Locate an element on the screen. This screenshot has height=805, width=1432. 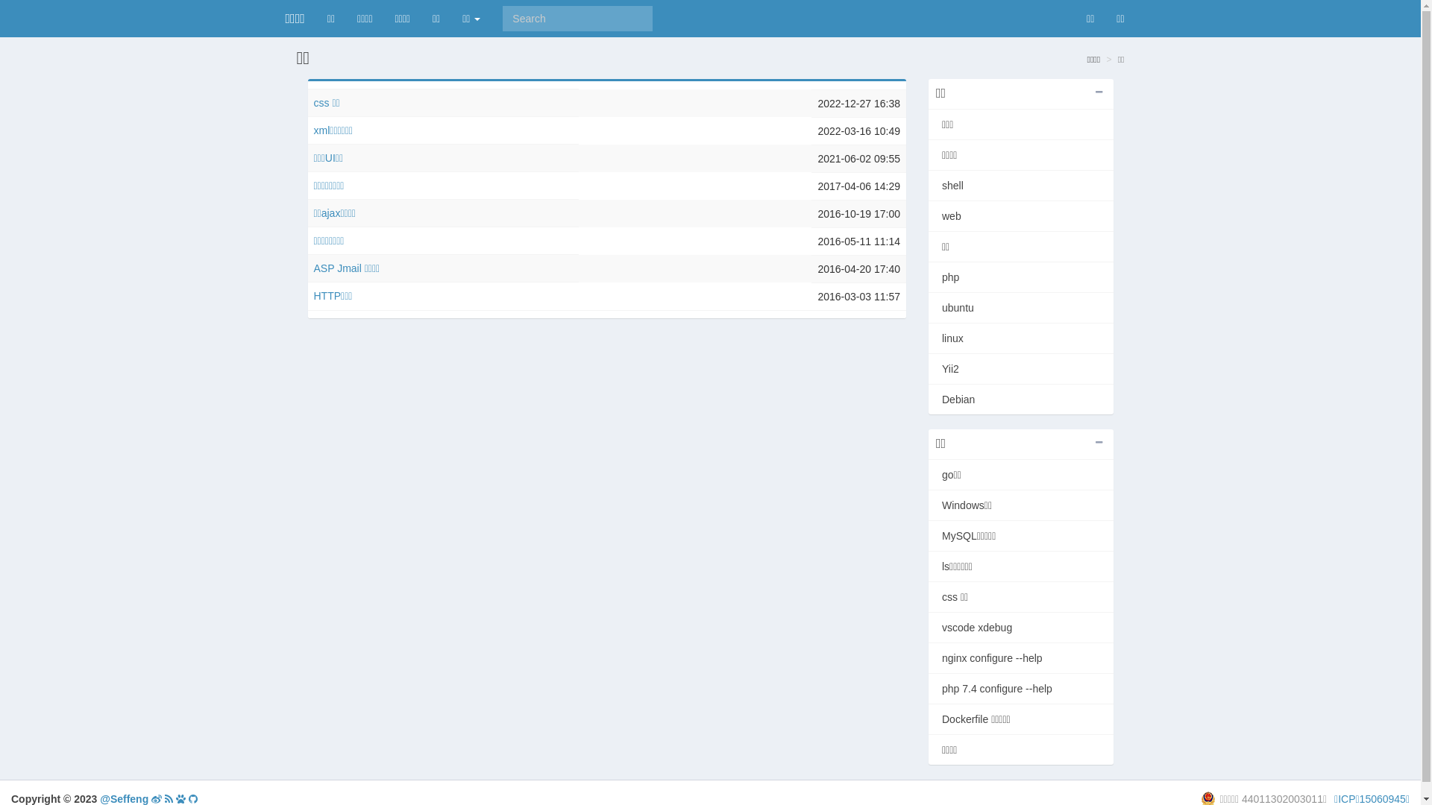
Yii2 is located at coordinates (1021, 369).